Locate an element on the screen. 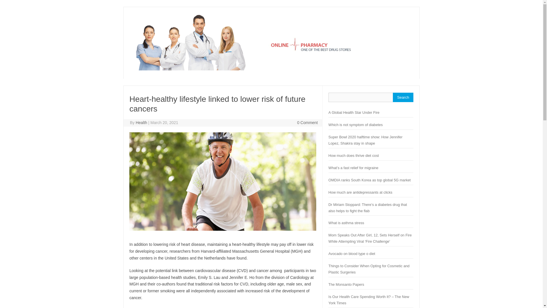  0 Comment is located at coordinates (307, 123).